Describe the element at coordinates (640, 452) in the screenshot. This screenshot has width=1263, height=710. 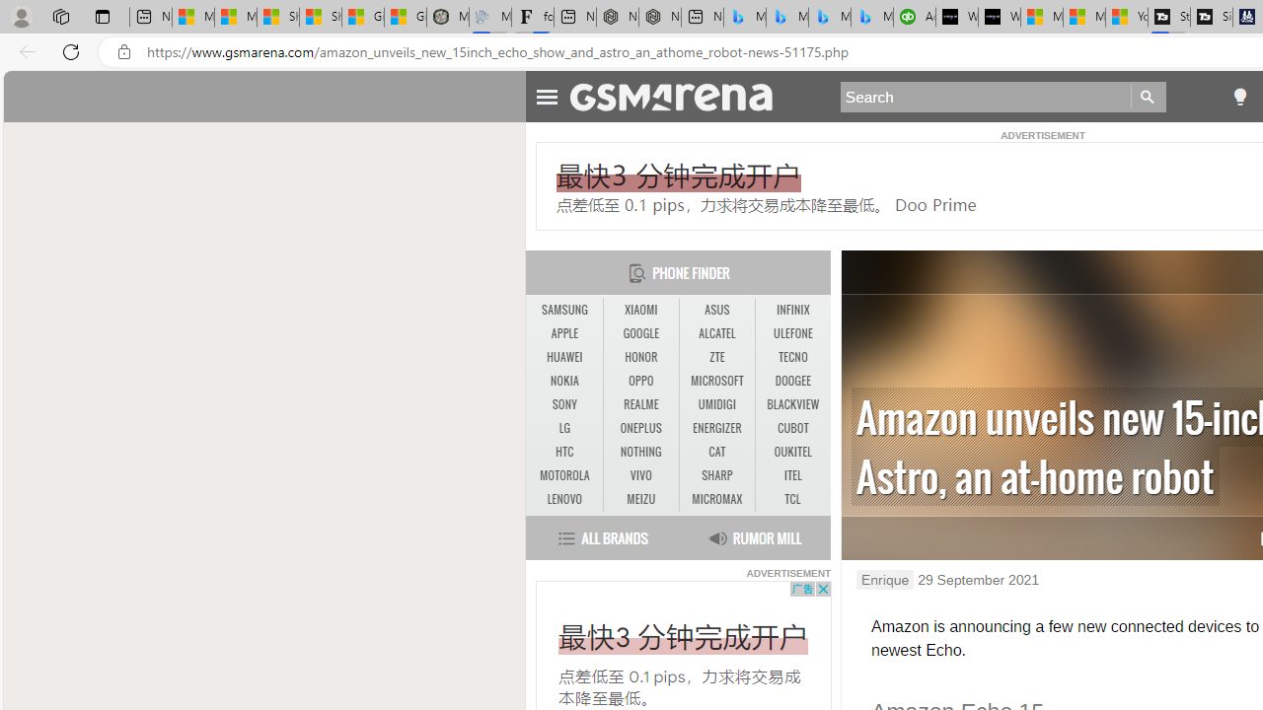
I see `NOTHING` at that location.